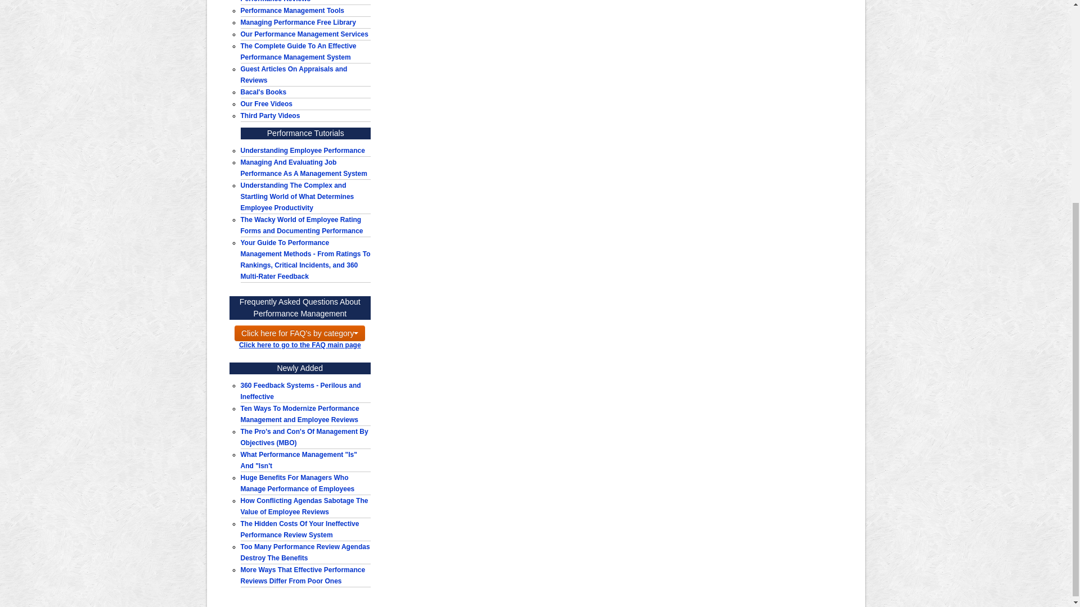 The image size is (1080, 607). Describe the element at coordinates (297, 1) in the screenshot. I see `Hundreds of questons answered about workplace productivity` at that location.